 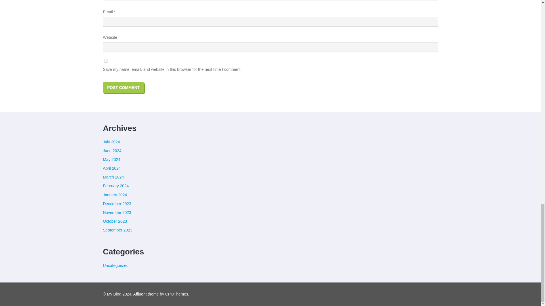 I want to click on April 2024, so click(x=112, y=168).